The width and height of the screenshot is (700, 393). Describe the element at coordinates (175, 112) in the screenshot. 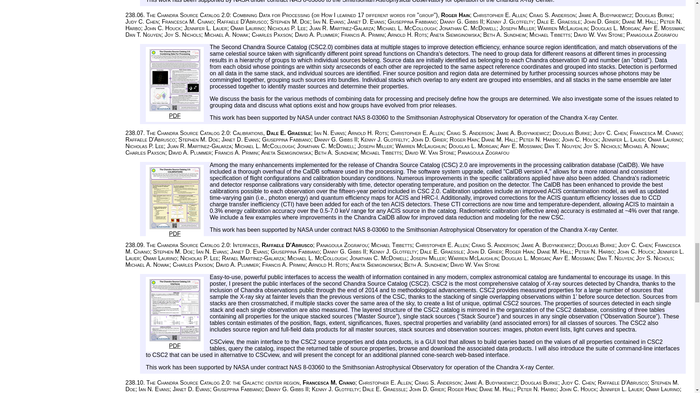

I see `PDF` at that location.